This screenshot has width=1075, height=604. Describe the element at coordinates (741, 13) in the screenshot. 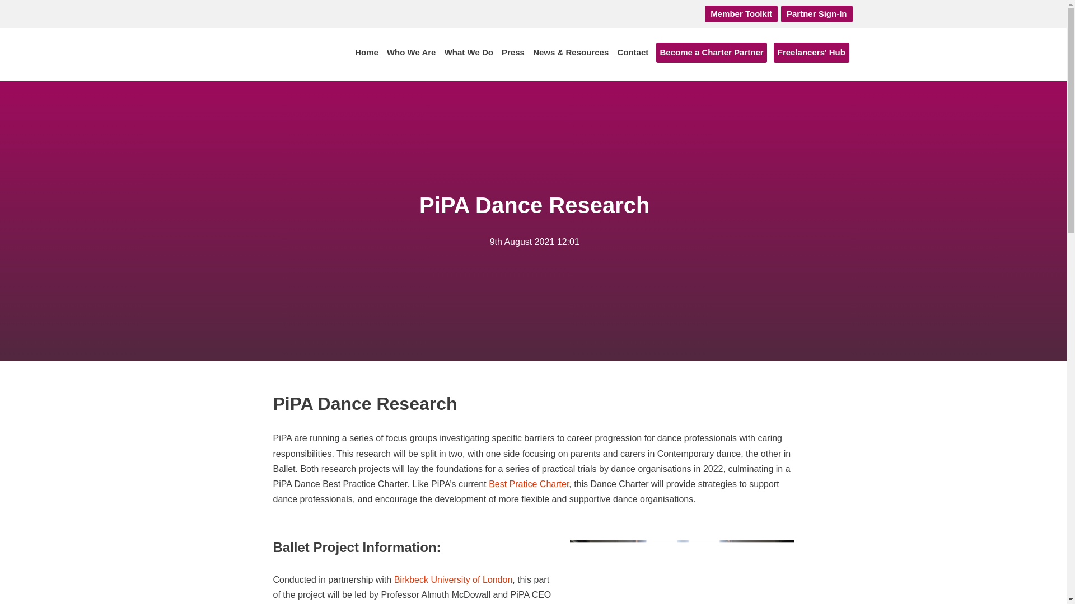

I see `Member Toolkit` at that location.